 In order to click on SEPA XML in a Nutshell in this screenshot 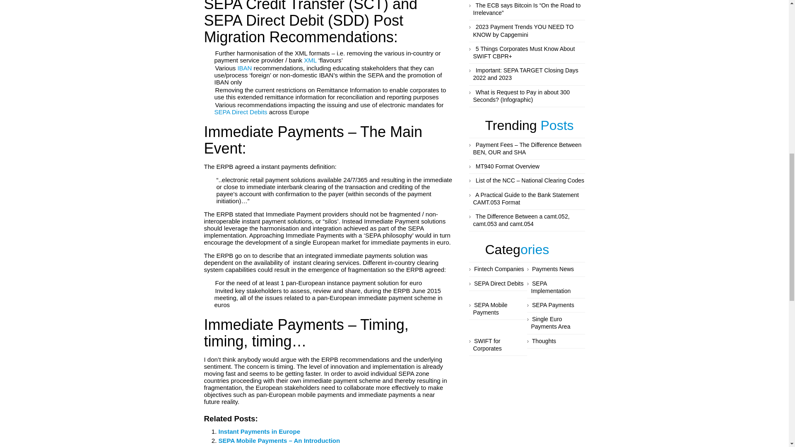, I will do `click(310, 60)`.